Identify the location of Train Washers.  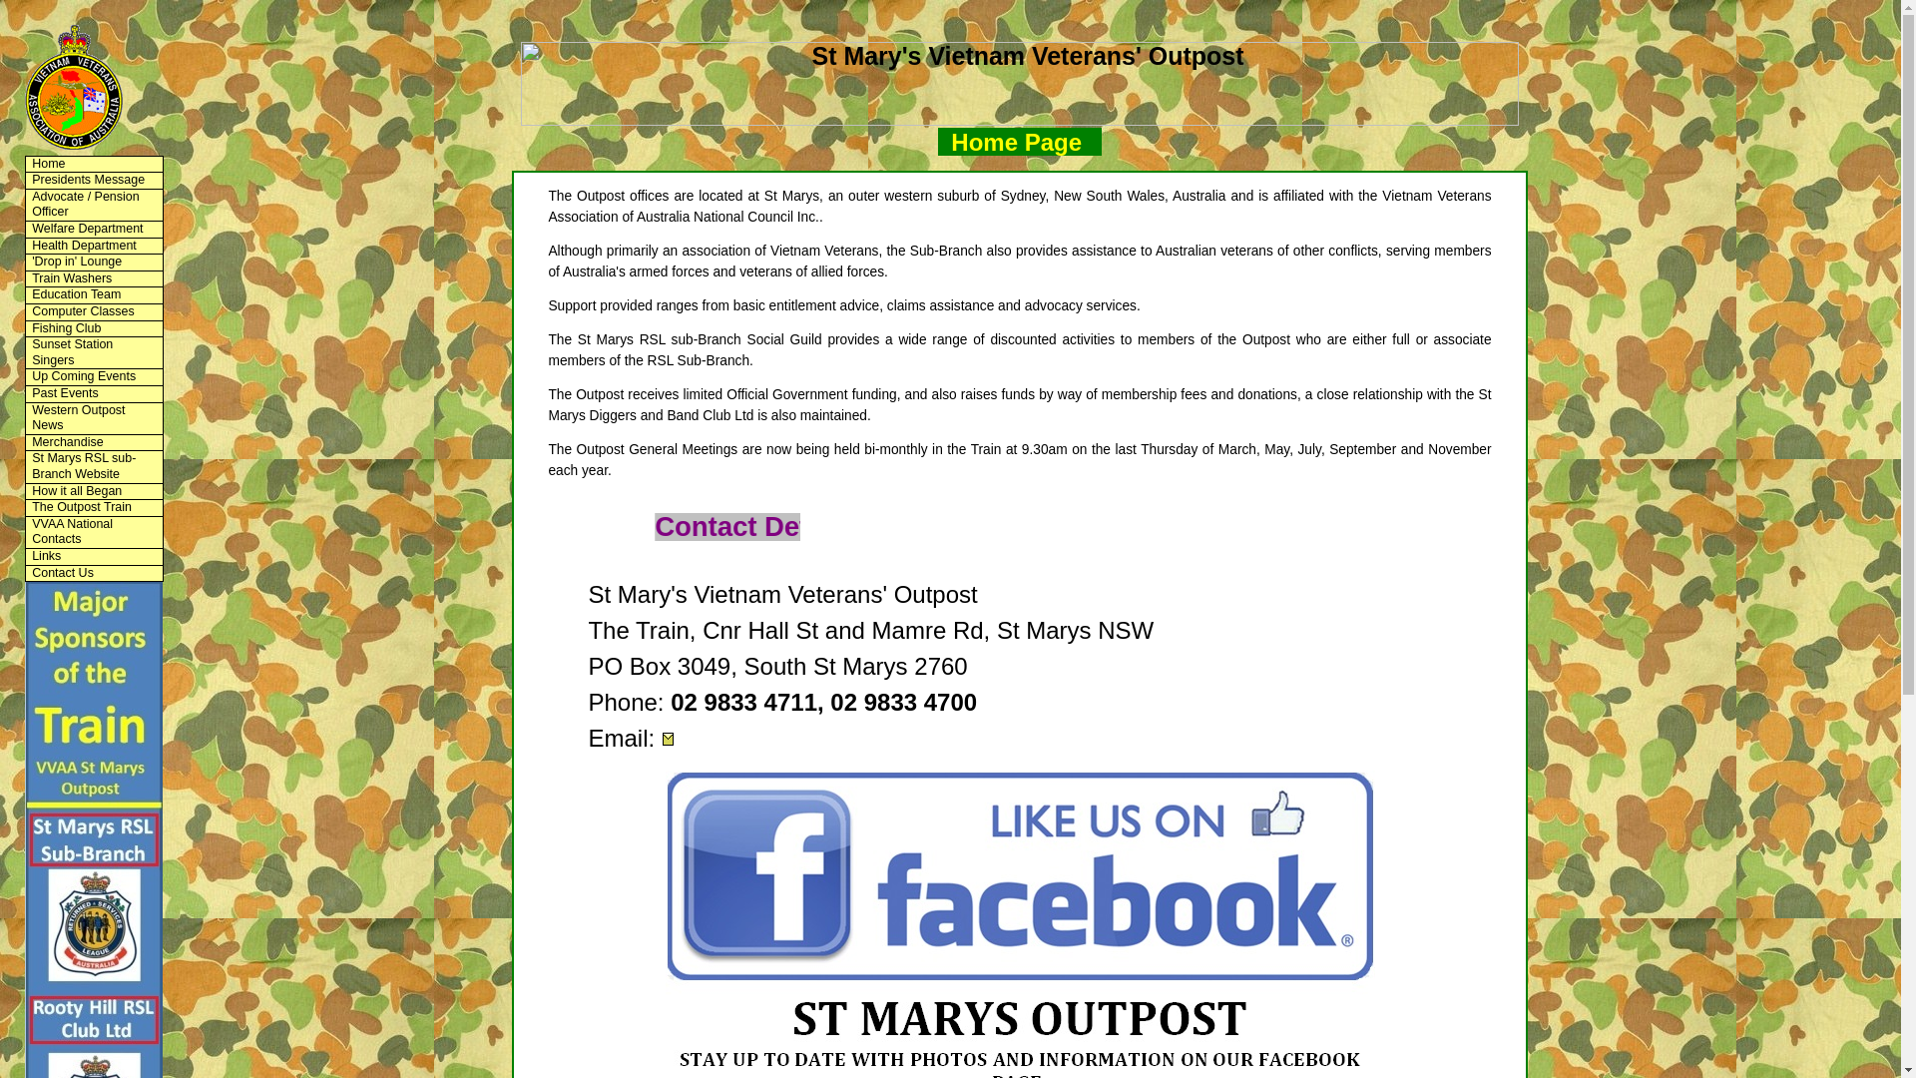
(94, 279).